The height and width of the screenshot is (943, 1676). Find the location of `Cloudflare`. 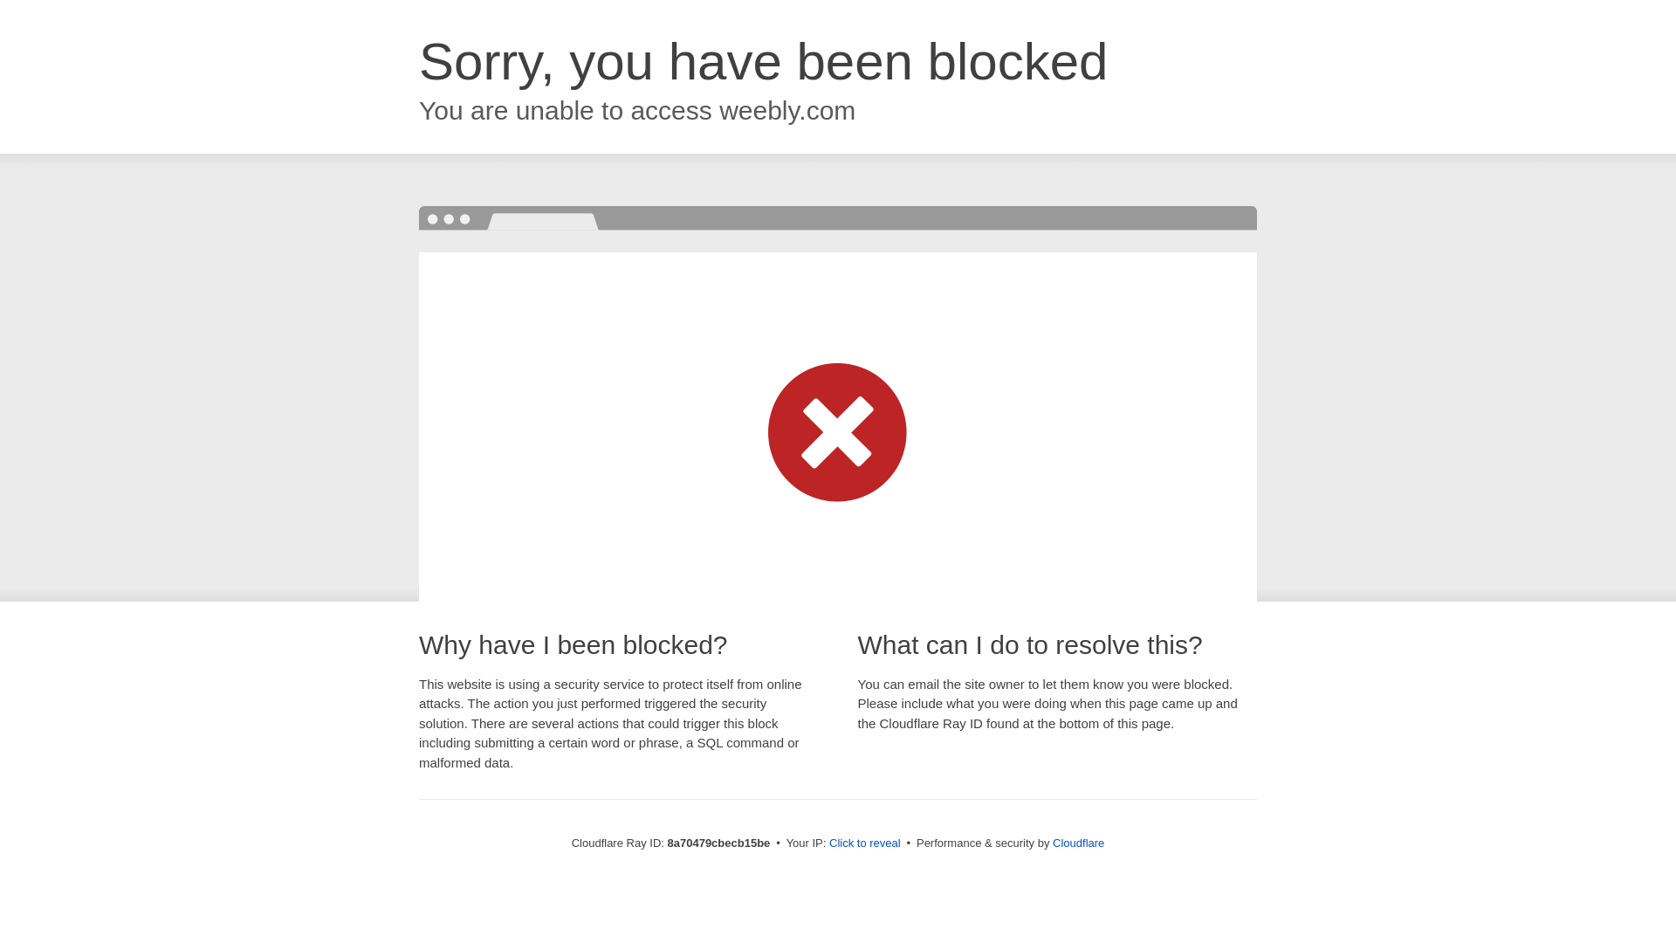

Cloudflare is located at coordinates (1078, 843).